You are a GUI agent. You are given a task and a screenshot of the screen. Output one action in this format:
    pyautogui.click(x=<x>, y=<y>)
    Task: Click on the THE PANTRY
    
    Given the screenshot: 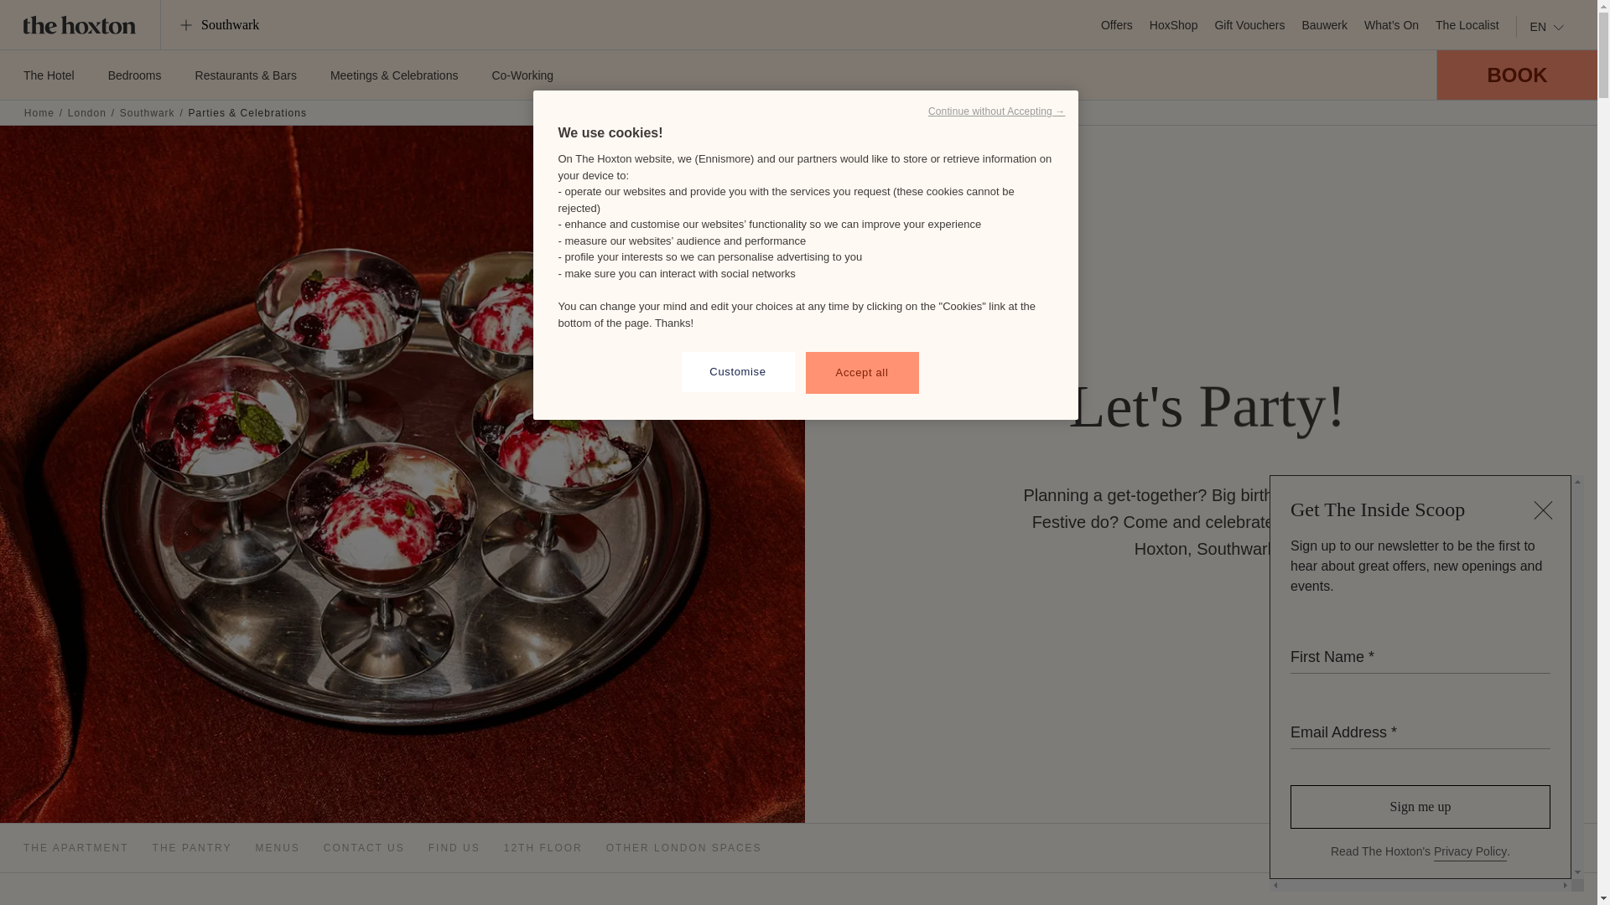 What is the action you would take?
    pyautogui.click(x=192, y=848)
    